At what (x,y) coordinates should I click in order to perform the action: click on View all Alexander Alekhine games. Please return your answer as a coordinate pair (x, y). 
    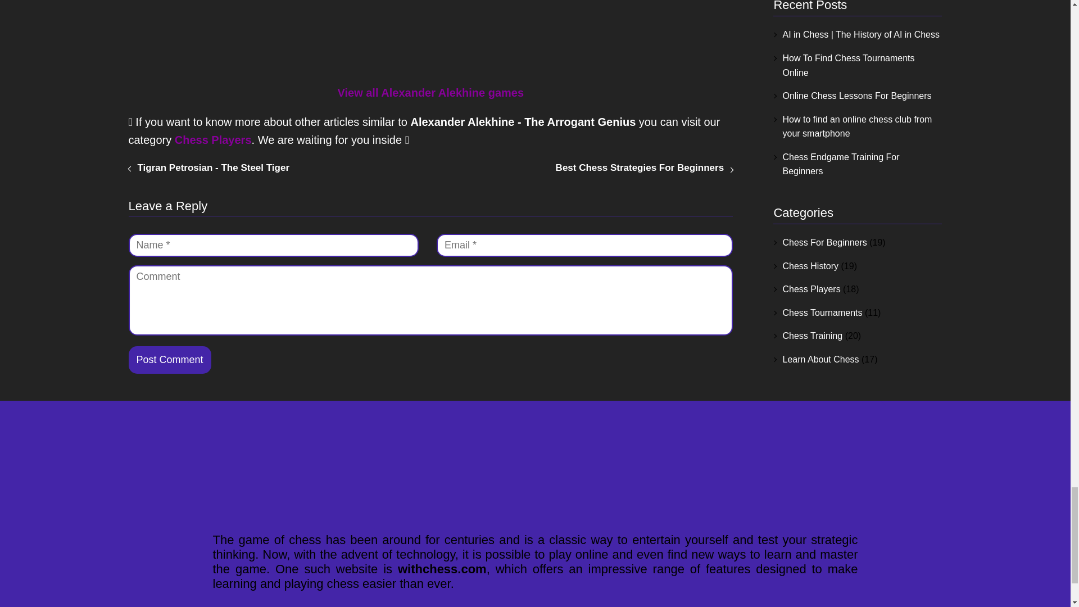
    Looking at the image, I should click on (430, 93).